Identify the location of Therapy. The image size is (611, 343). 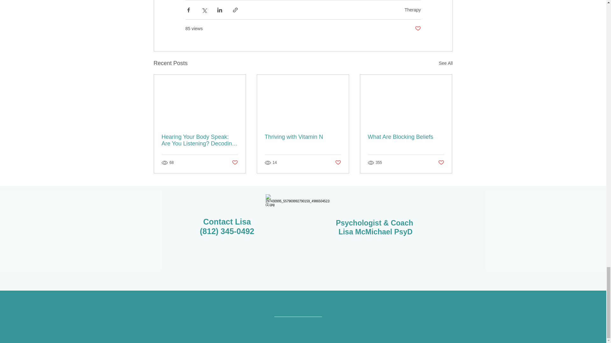
(412, 10).